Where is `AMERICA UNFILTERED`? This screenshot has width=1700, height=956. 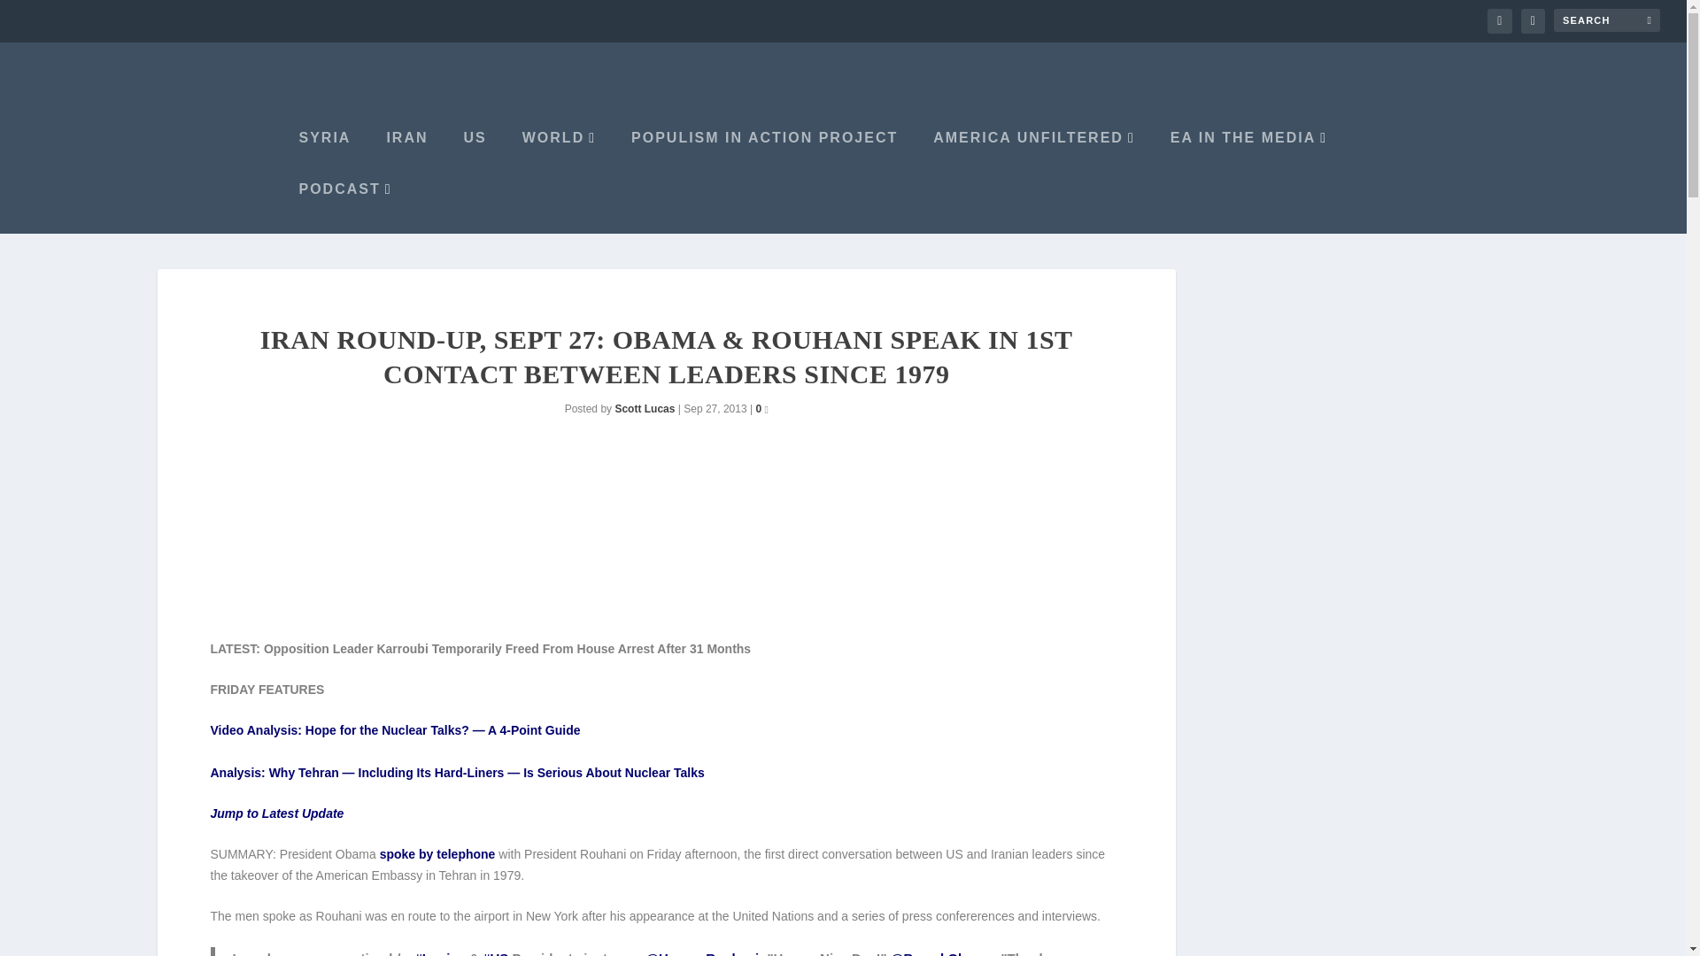
AMERICA UNFILTERED is located at coordinates (1030, 156).